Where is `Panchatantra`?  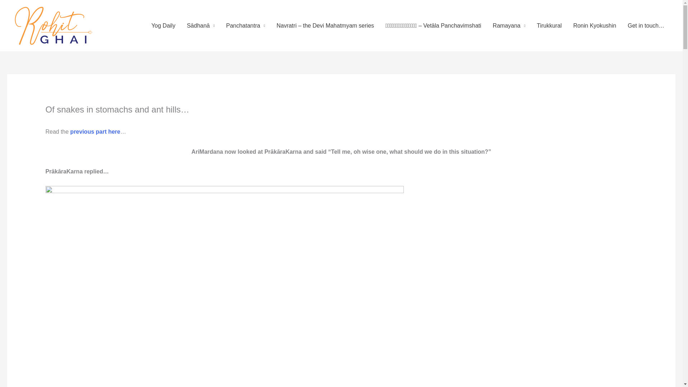
Panchatantra is located at coordinates (245, 25).